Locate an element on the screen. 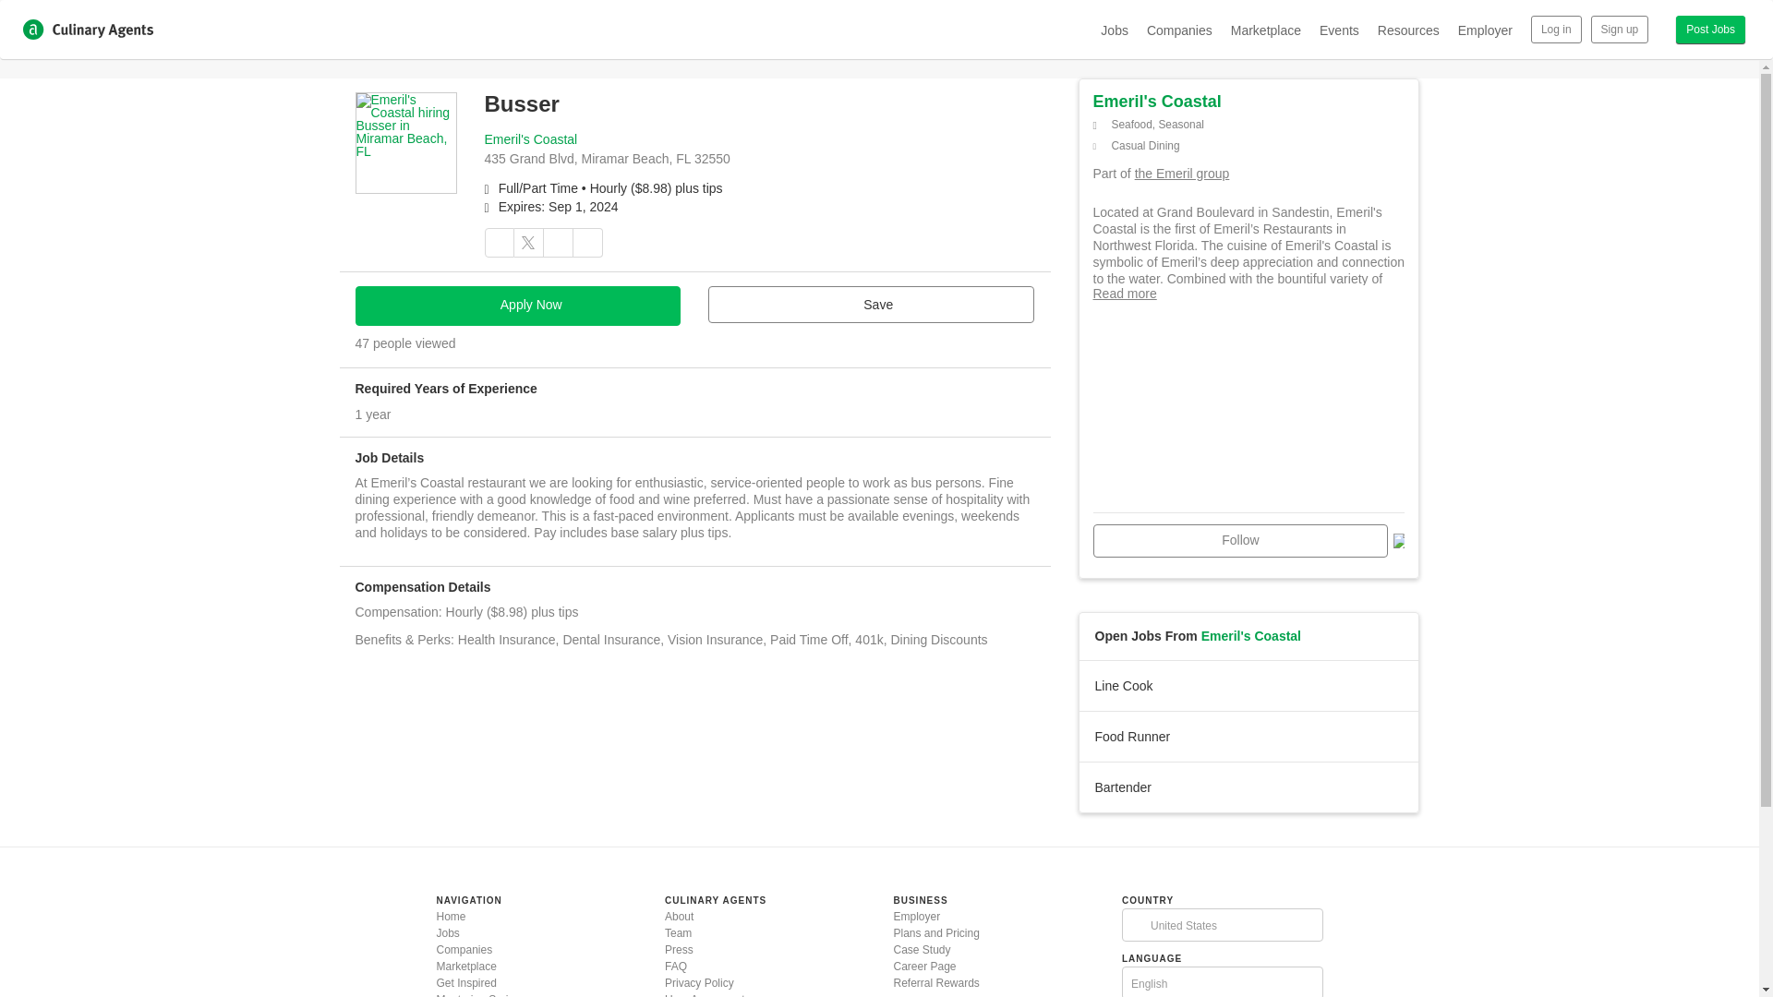  Apply Now is located at coordinates (517, 306).